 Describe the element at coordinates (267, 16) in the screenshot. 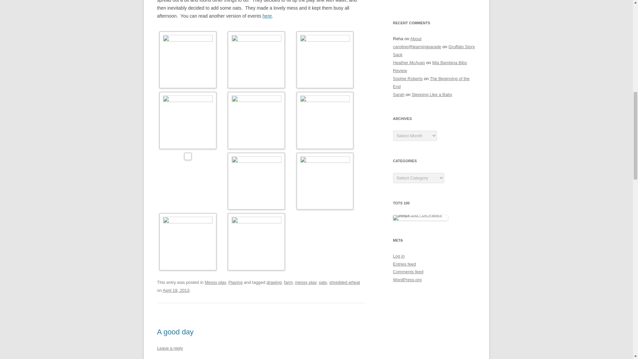

I see `here` at that location.